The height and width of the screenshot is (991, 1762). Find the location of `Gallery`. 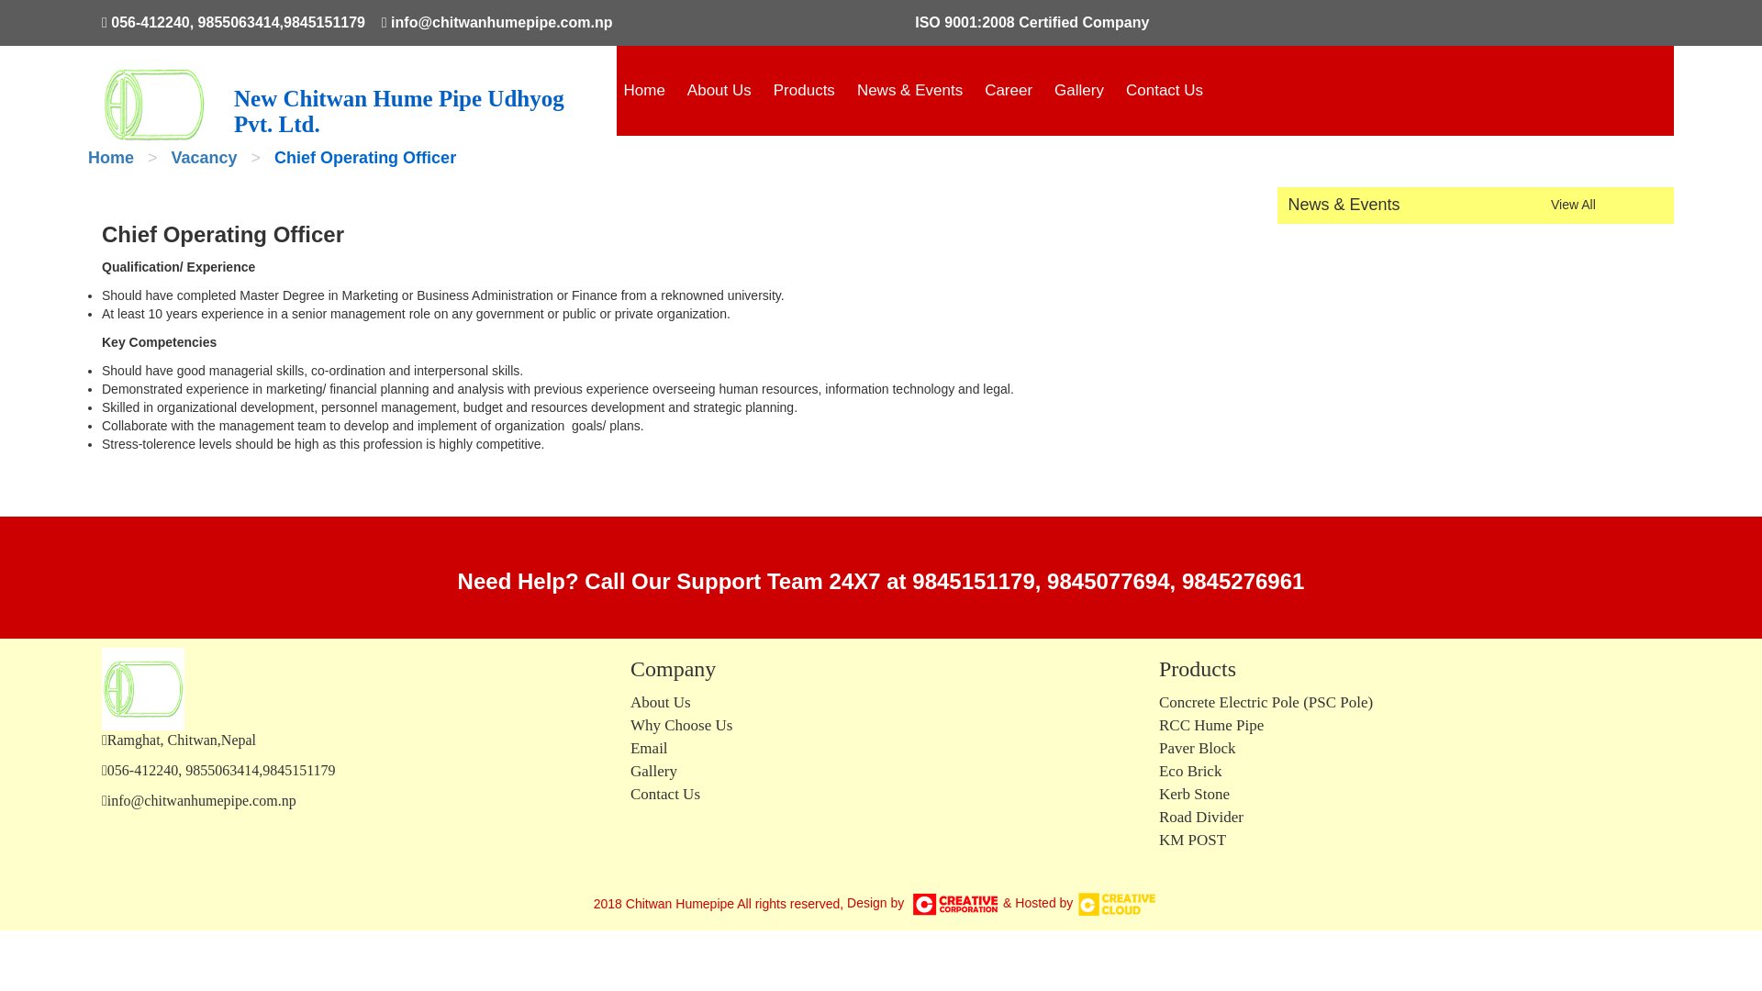

Gallery is located at coordinates (653, 771).